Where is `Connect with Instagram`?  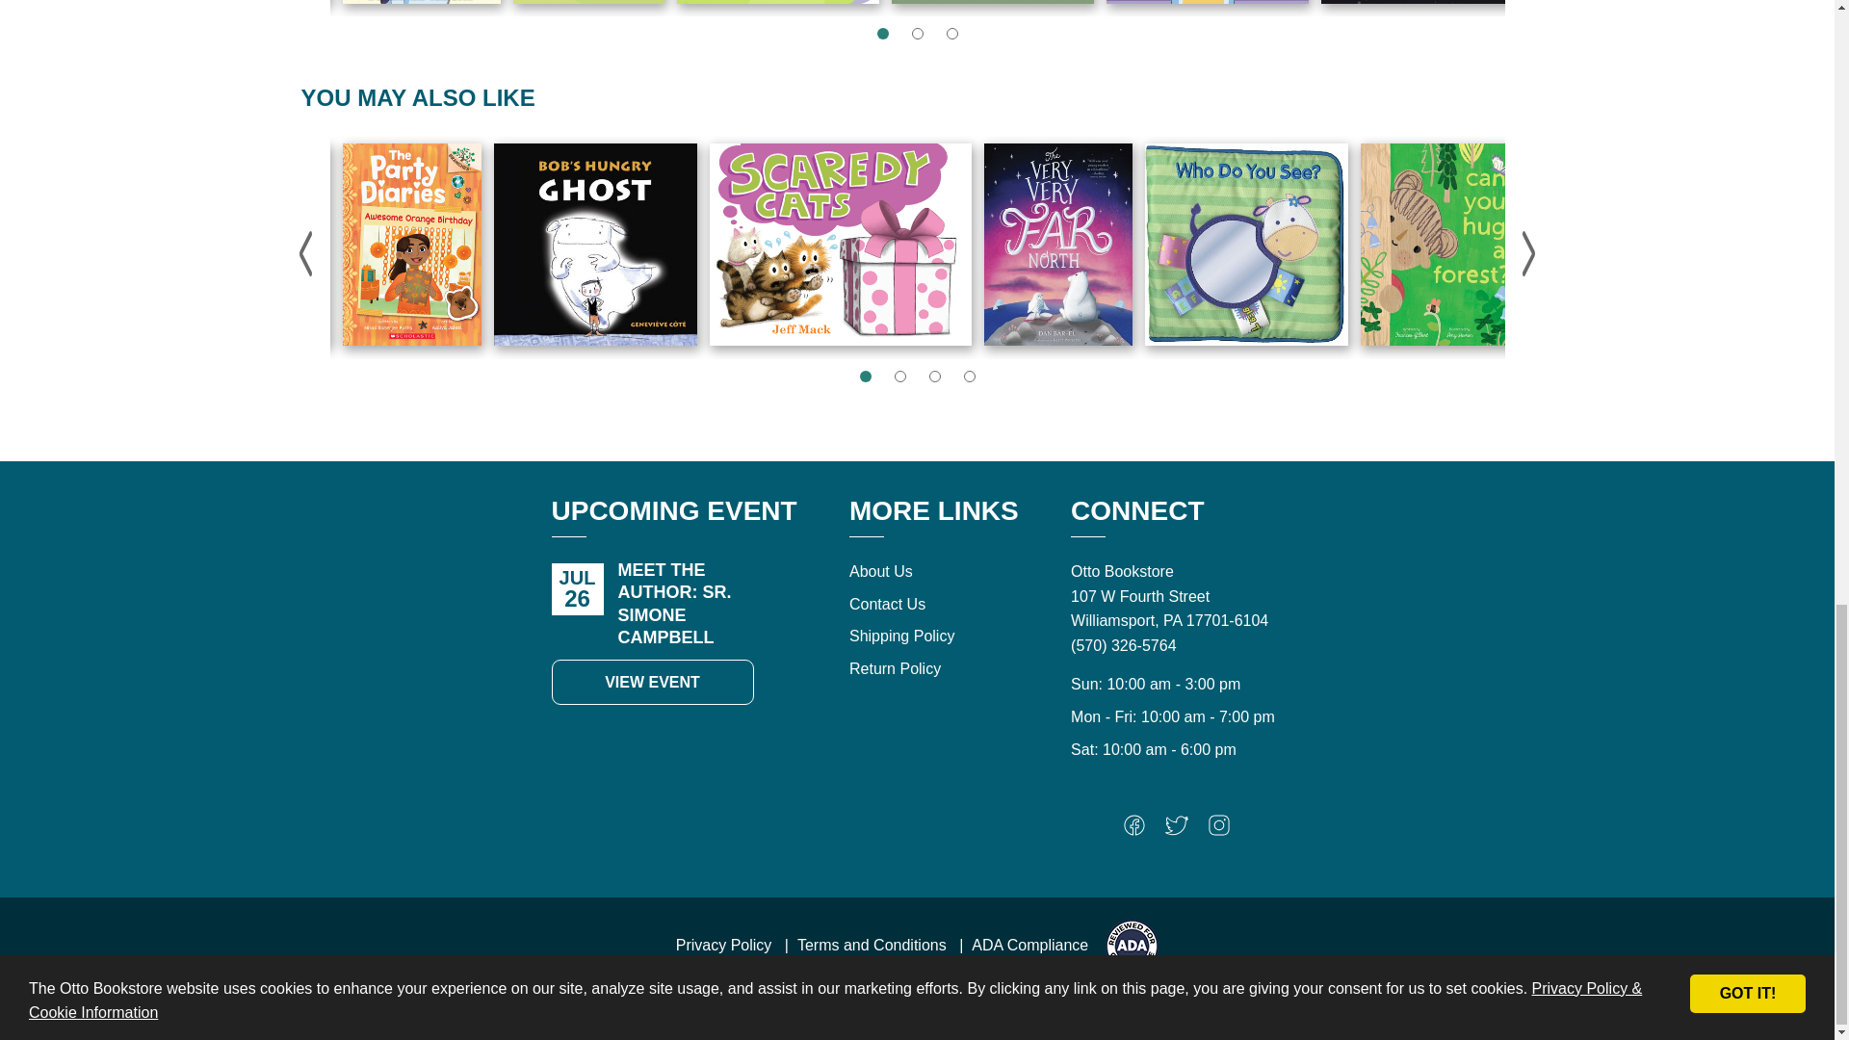
Connect with Instagram is located at coordinates (1219, 830).